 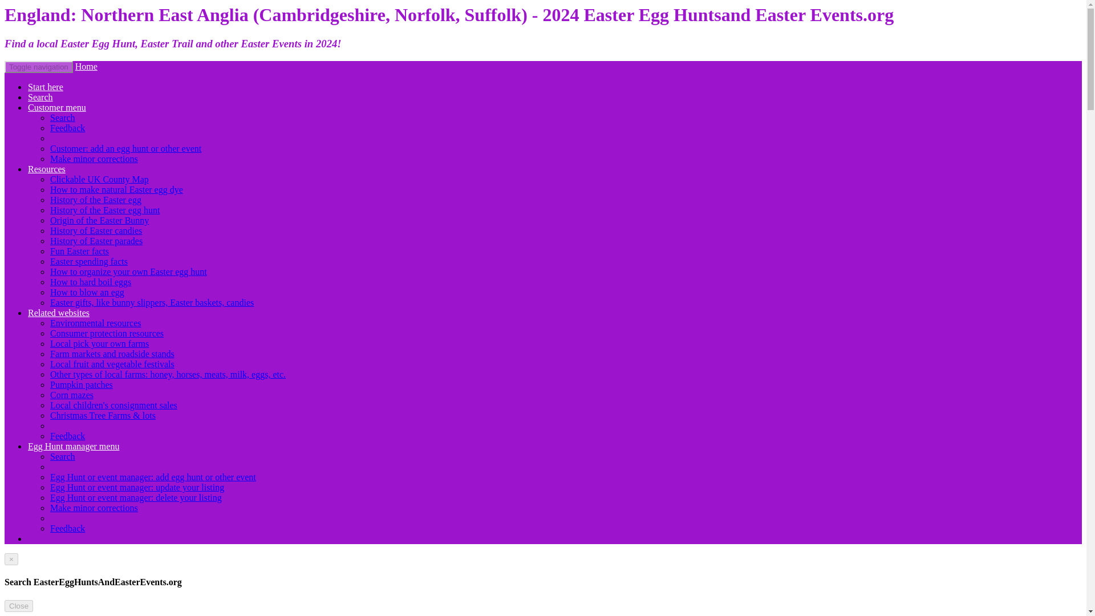 What do you see at coordinates (57, 107) in the screenshot?
I see `Customer menu` at bounding box center [57, 107].